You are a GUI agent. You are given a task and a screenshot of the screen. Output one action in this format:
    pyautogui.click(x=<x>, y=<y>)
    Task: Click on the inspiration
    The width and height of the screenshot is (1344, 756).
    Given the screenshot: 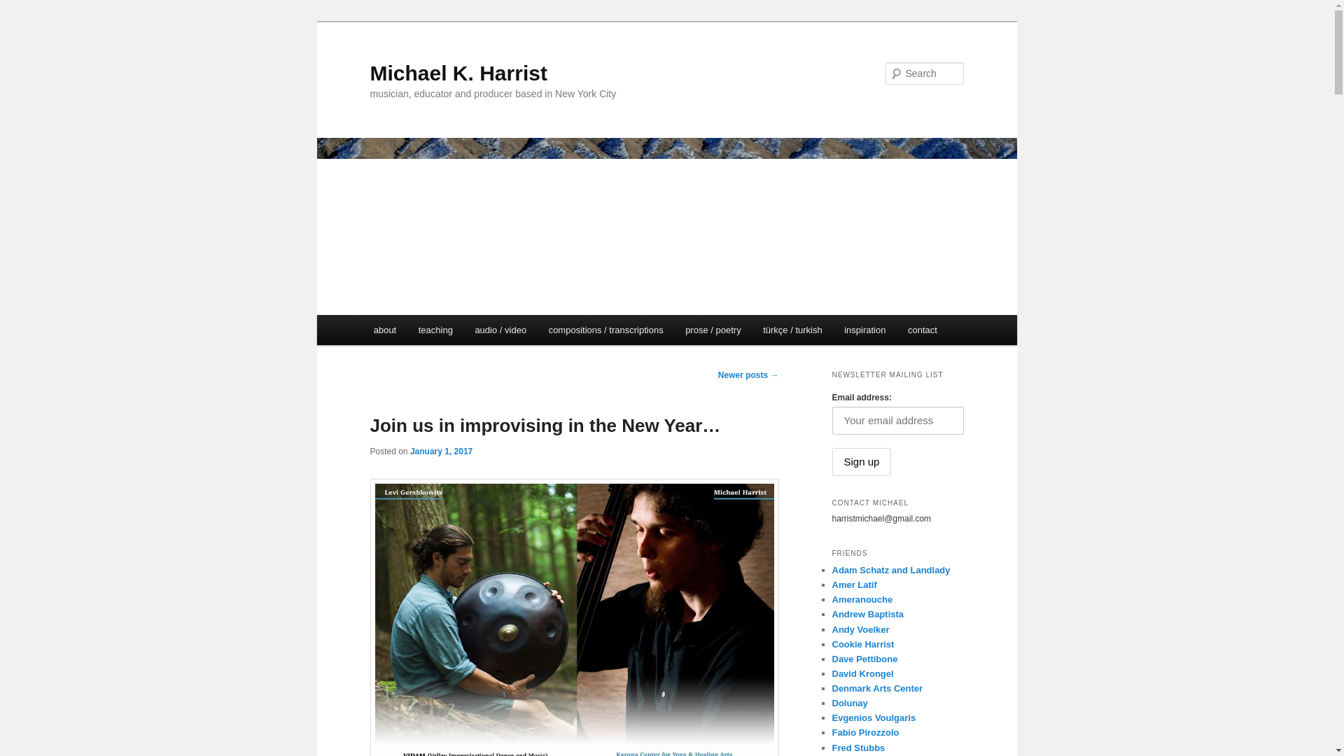 What is the action you would take?
    pyautogui.click(x=864, y=330)
    